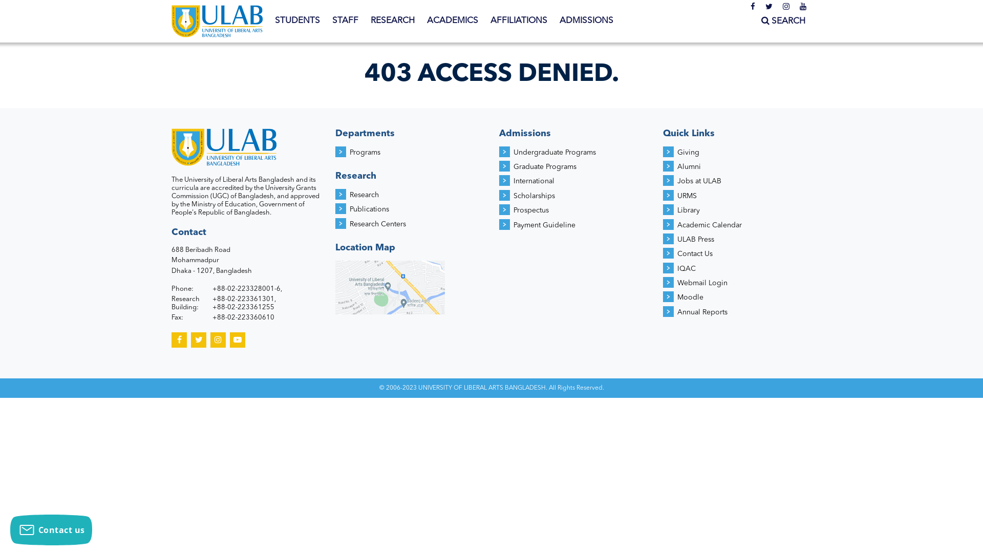 This screenshot has width=983, height=553. What do you see at coordinates (534, 196) in the screenshot?
I see `Scholarships` at bounding box center [534, 196].